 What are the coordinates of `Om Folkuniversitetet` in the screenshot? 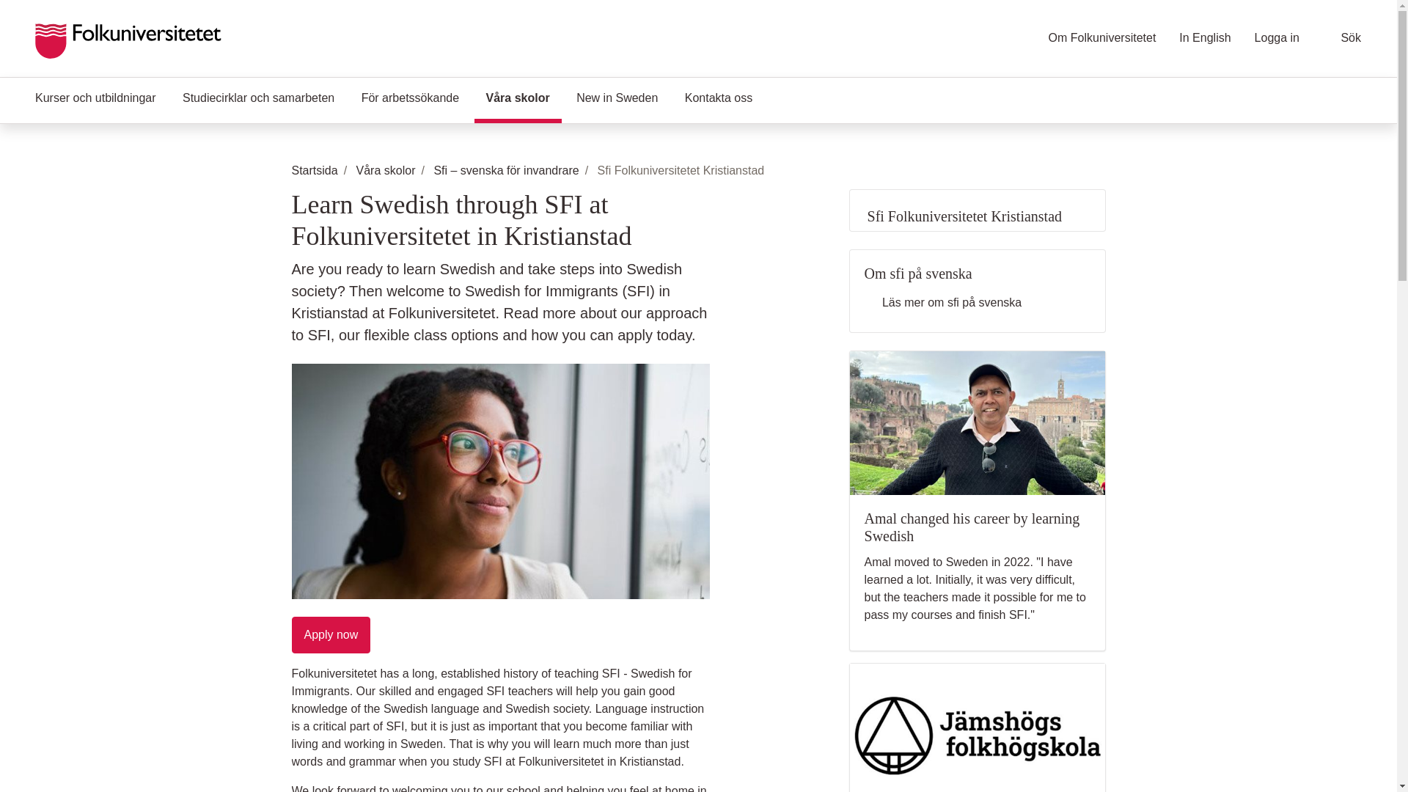 It's located at (1102, 38).